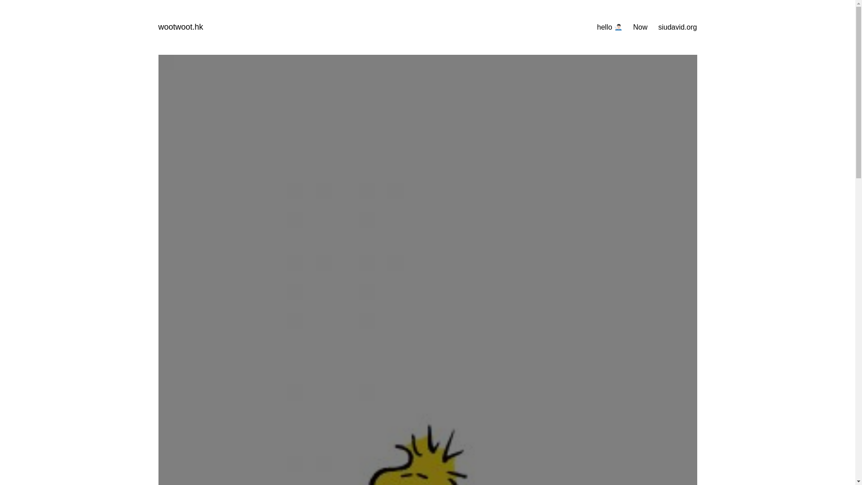 This screenshot has height=485, width=862. What do you see at coordinates (640, 27) in the screenshot?
I see `Now` at bounding box center [640, 27].